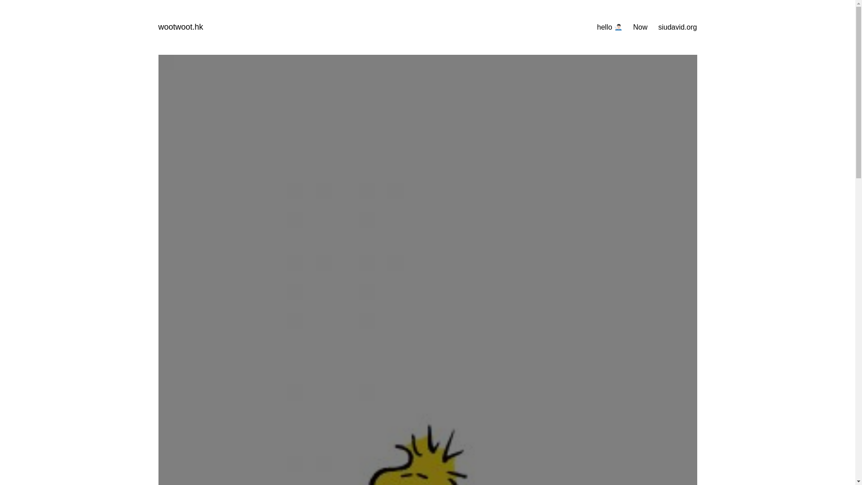 This screenshot has height=485, width=862. What do you see at coordinates (640, 27) in the screenshot?
I see `Now` at bounding box center [640, 27].